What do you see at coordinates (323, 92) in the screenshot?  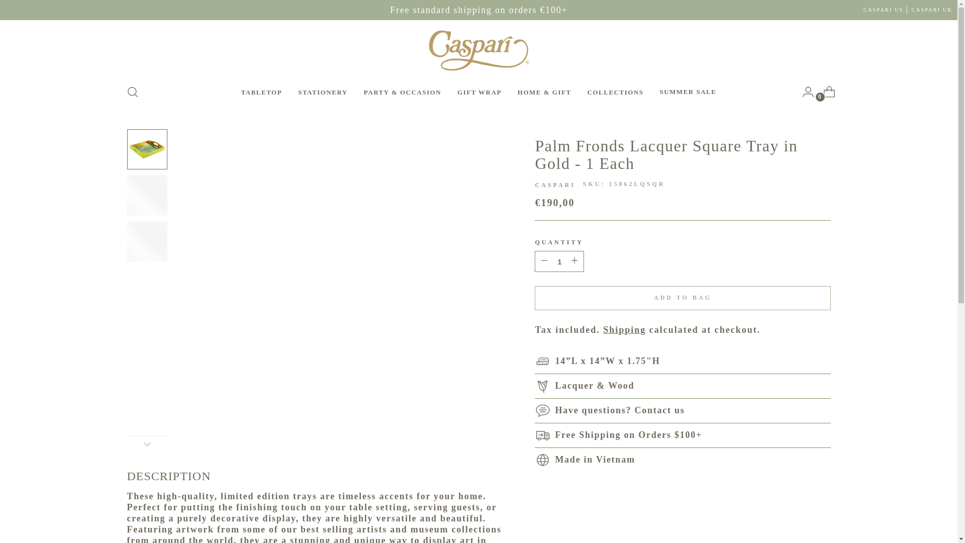 I see `STATIONERY` at bounding box center [323, 92].